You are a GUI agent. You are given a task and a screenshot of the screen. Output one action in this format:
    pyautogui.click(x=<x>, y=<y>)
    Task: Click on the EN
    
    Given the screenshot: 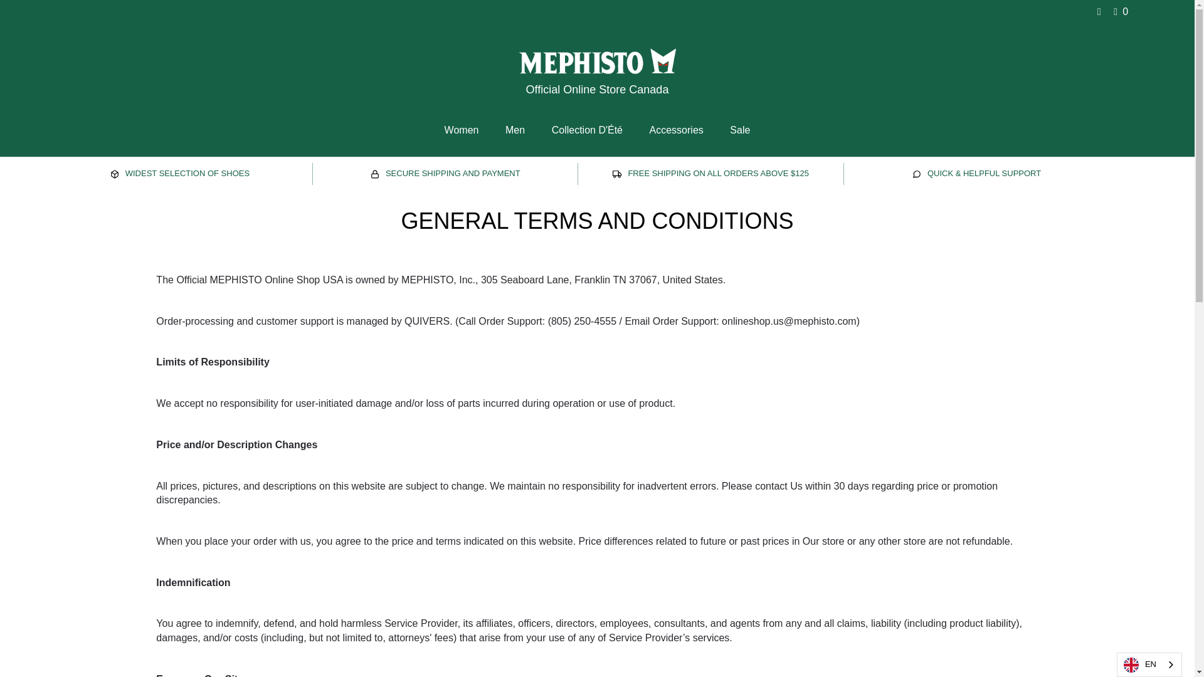 What is the action you would take?
    pyautogui.click(x=1149, y=664)
    